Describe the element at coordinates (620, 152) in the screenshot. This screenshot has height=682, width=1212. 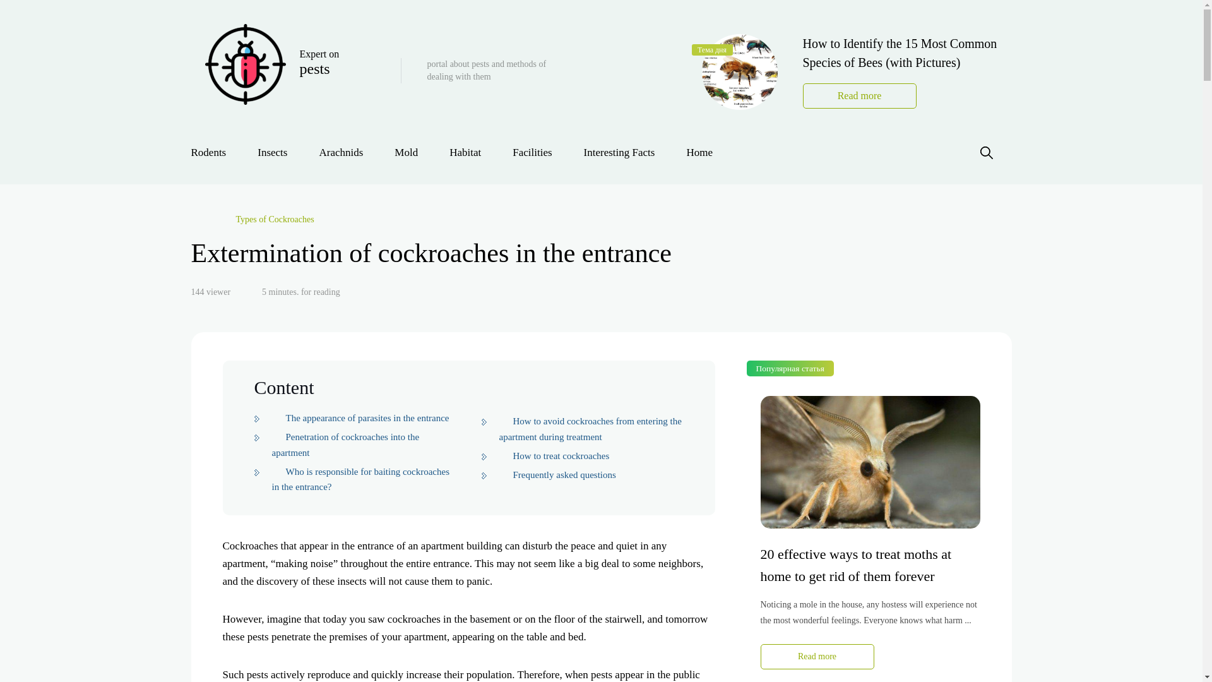
I see `Interesting Facts` at that location.